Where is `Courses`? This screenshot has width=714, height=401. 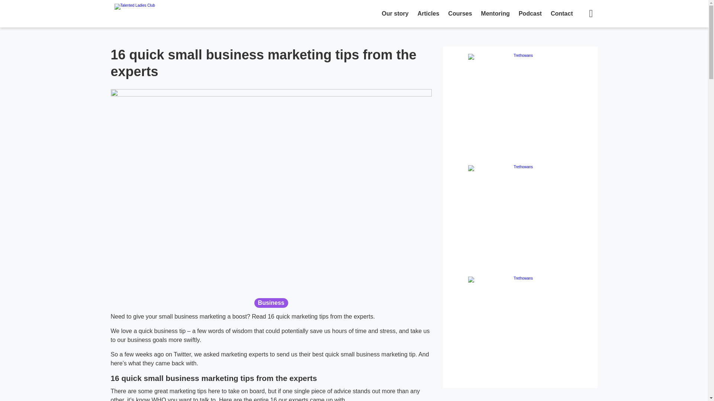 Courses is located at coordinates (460, 14).